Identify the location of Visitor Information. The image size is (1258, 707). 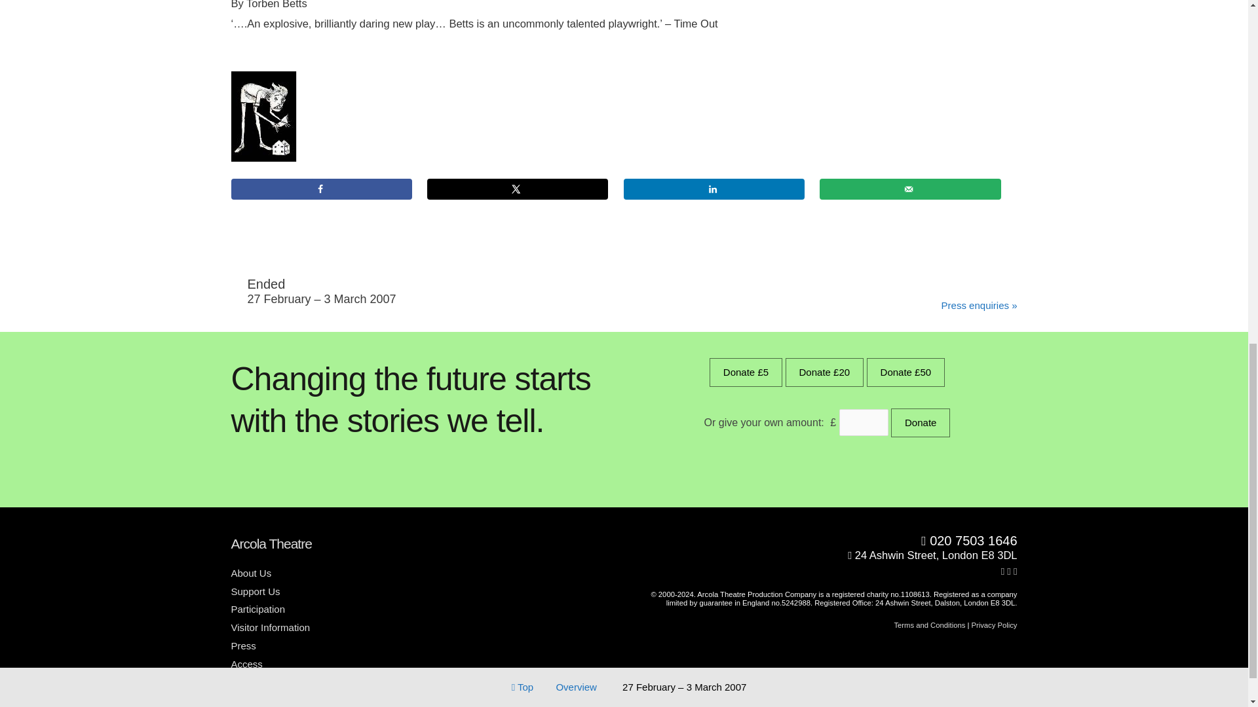
(275, 627).